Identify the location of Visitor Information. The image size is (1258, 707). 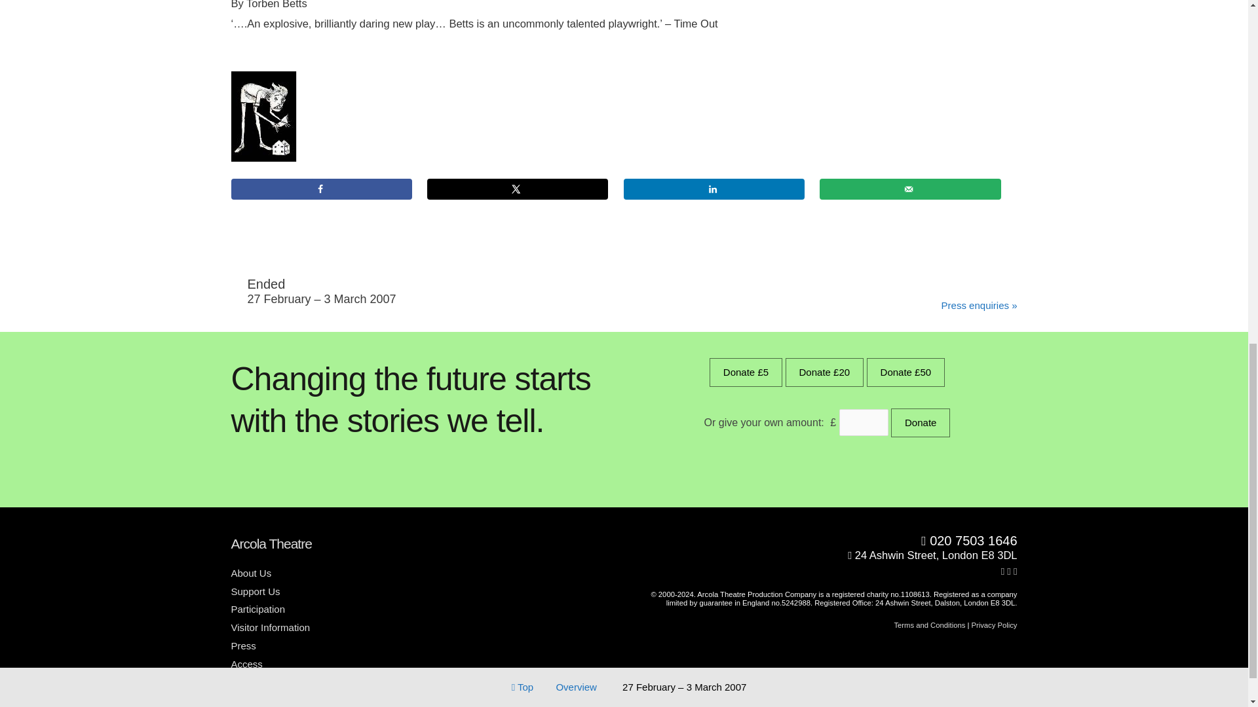
(275, 627).